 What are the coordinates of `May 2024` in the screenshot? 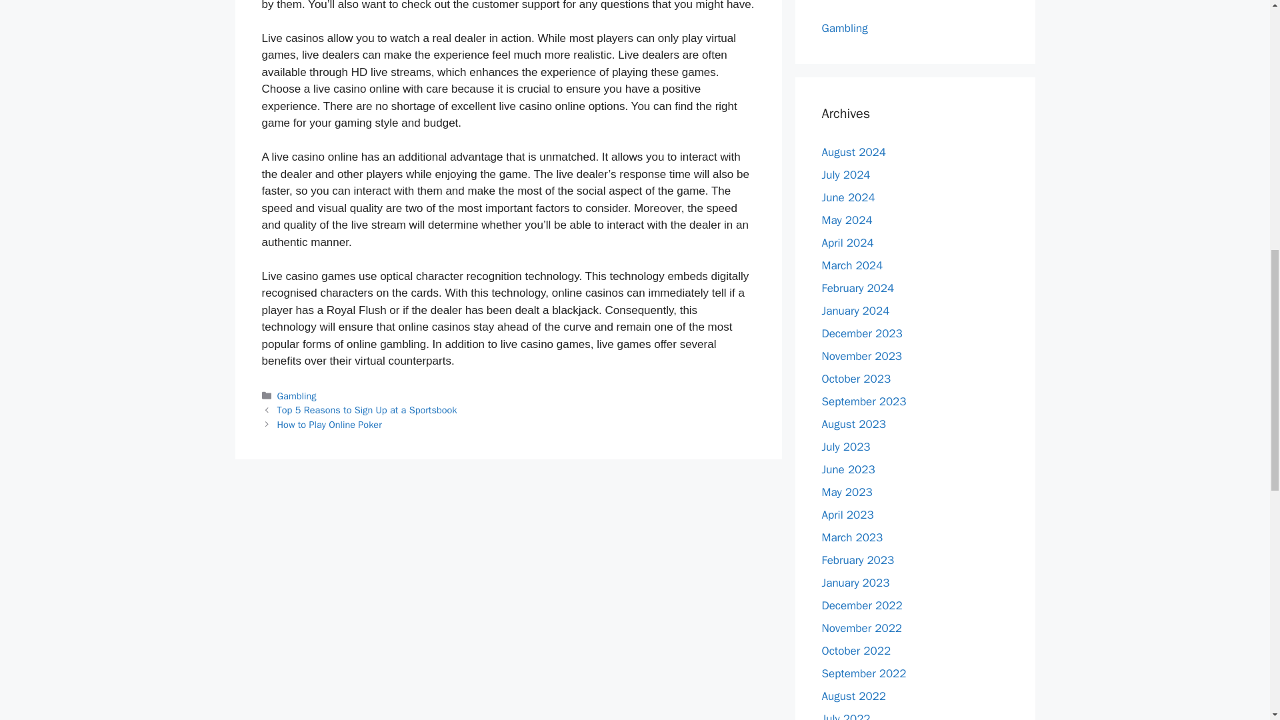 It's located at (847, 220).